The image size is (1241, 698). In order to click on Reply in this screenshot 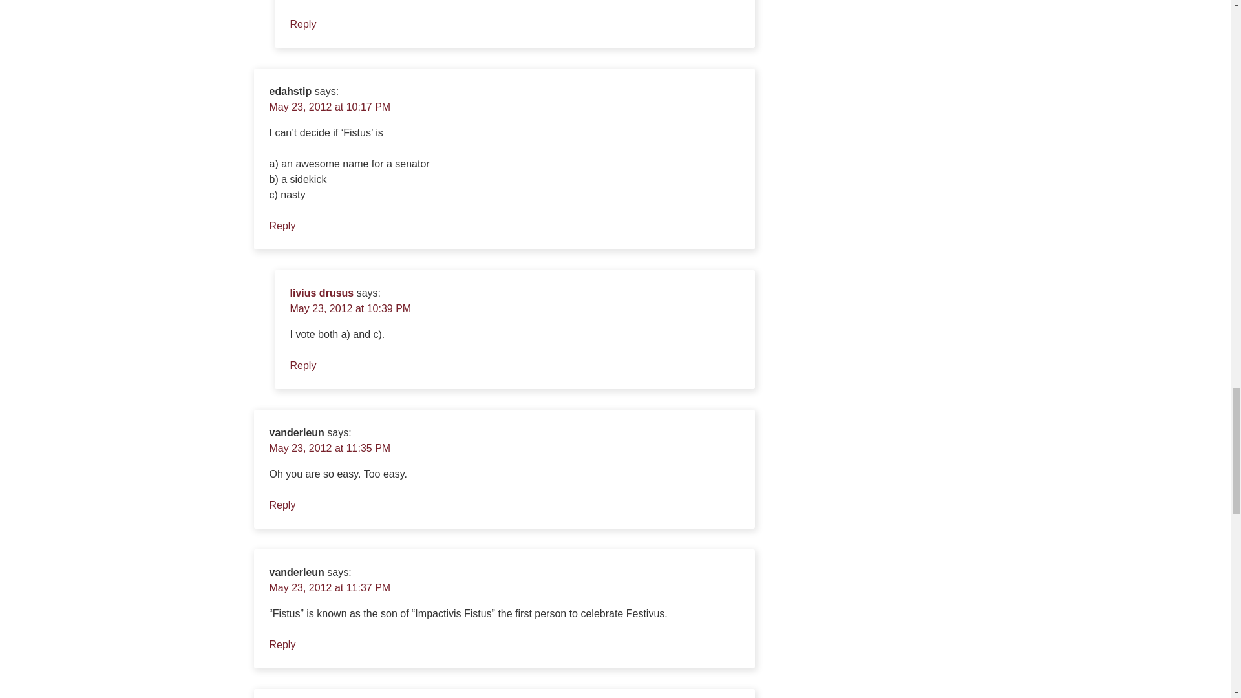, I will do `click(282, 505)`.